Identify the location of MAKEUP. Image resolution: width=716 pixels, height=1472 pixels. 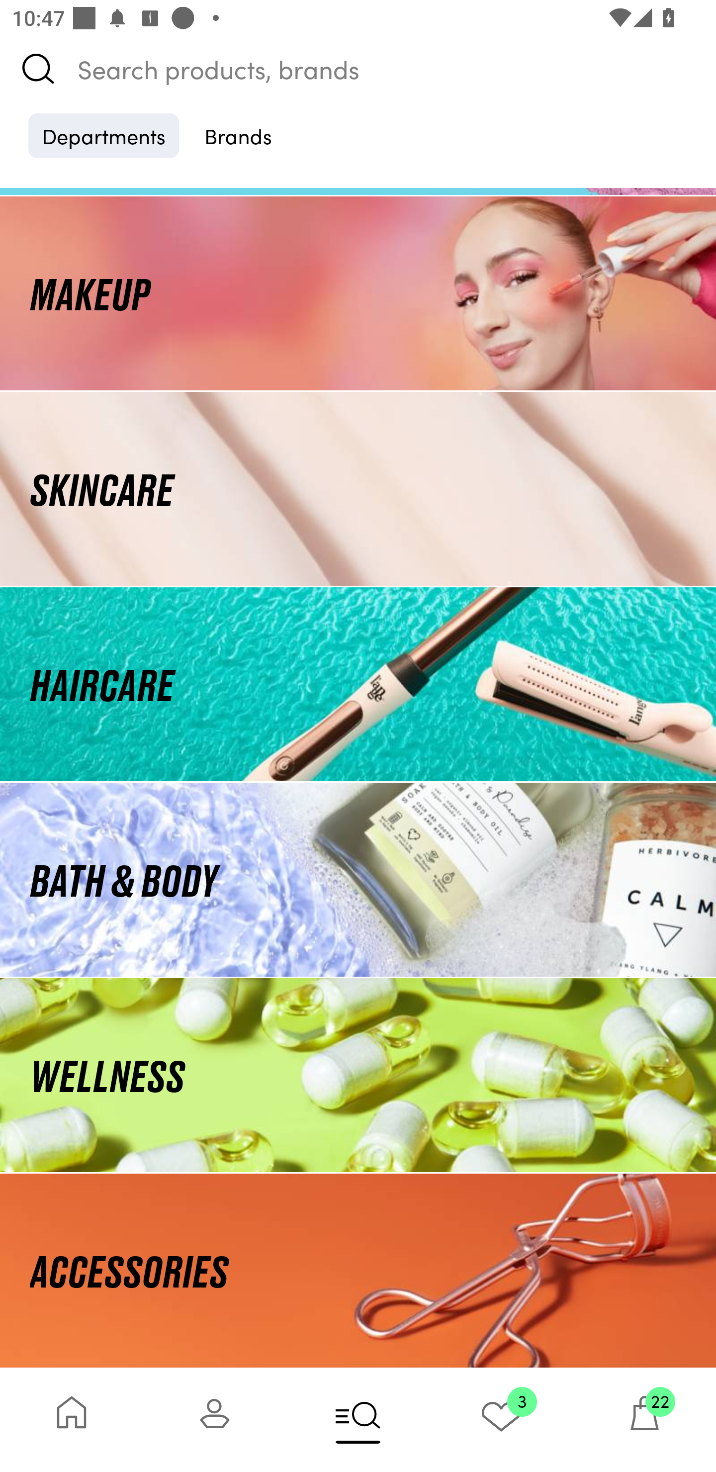
(358, 292).